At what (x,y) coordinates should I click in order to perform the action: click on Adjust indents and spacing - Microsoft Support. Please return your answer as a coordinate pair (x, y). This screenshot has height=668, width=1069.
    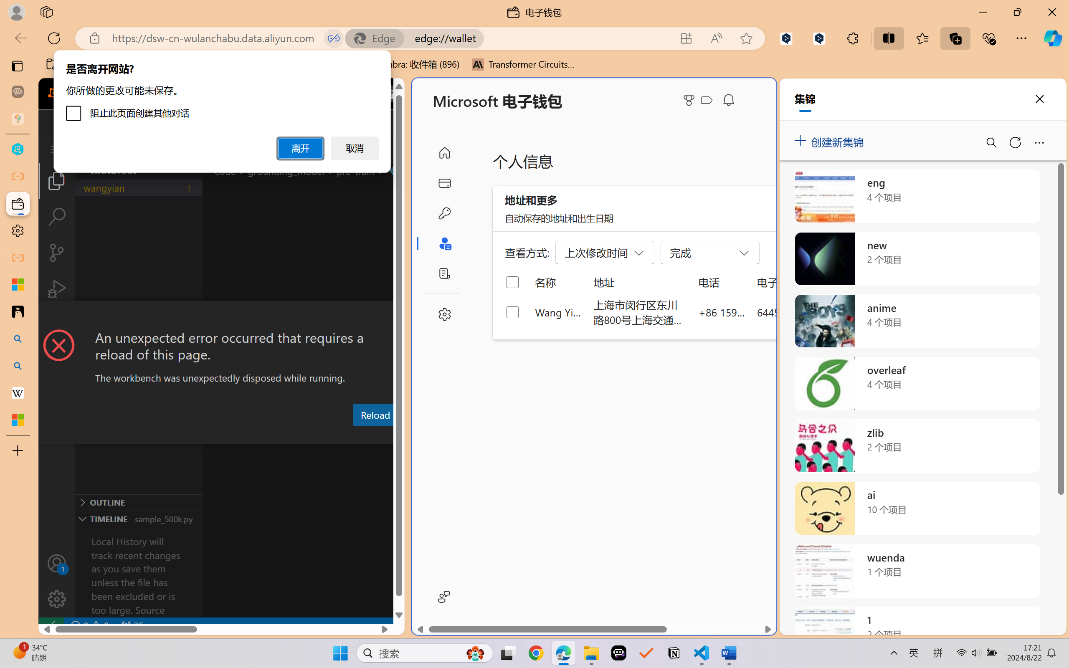
    Looking at the image, I should click on (18, 284).